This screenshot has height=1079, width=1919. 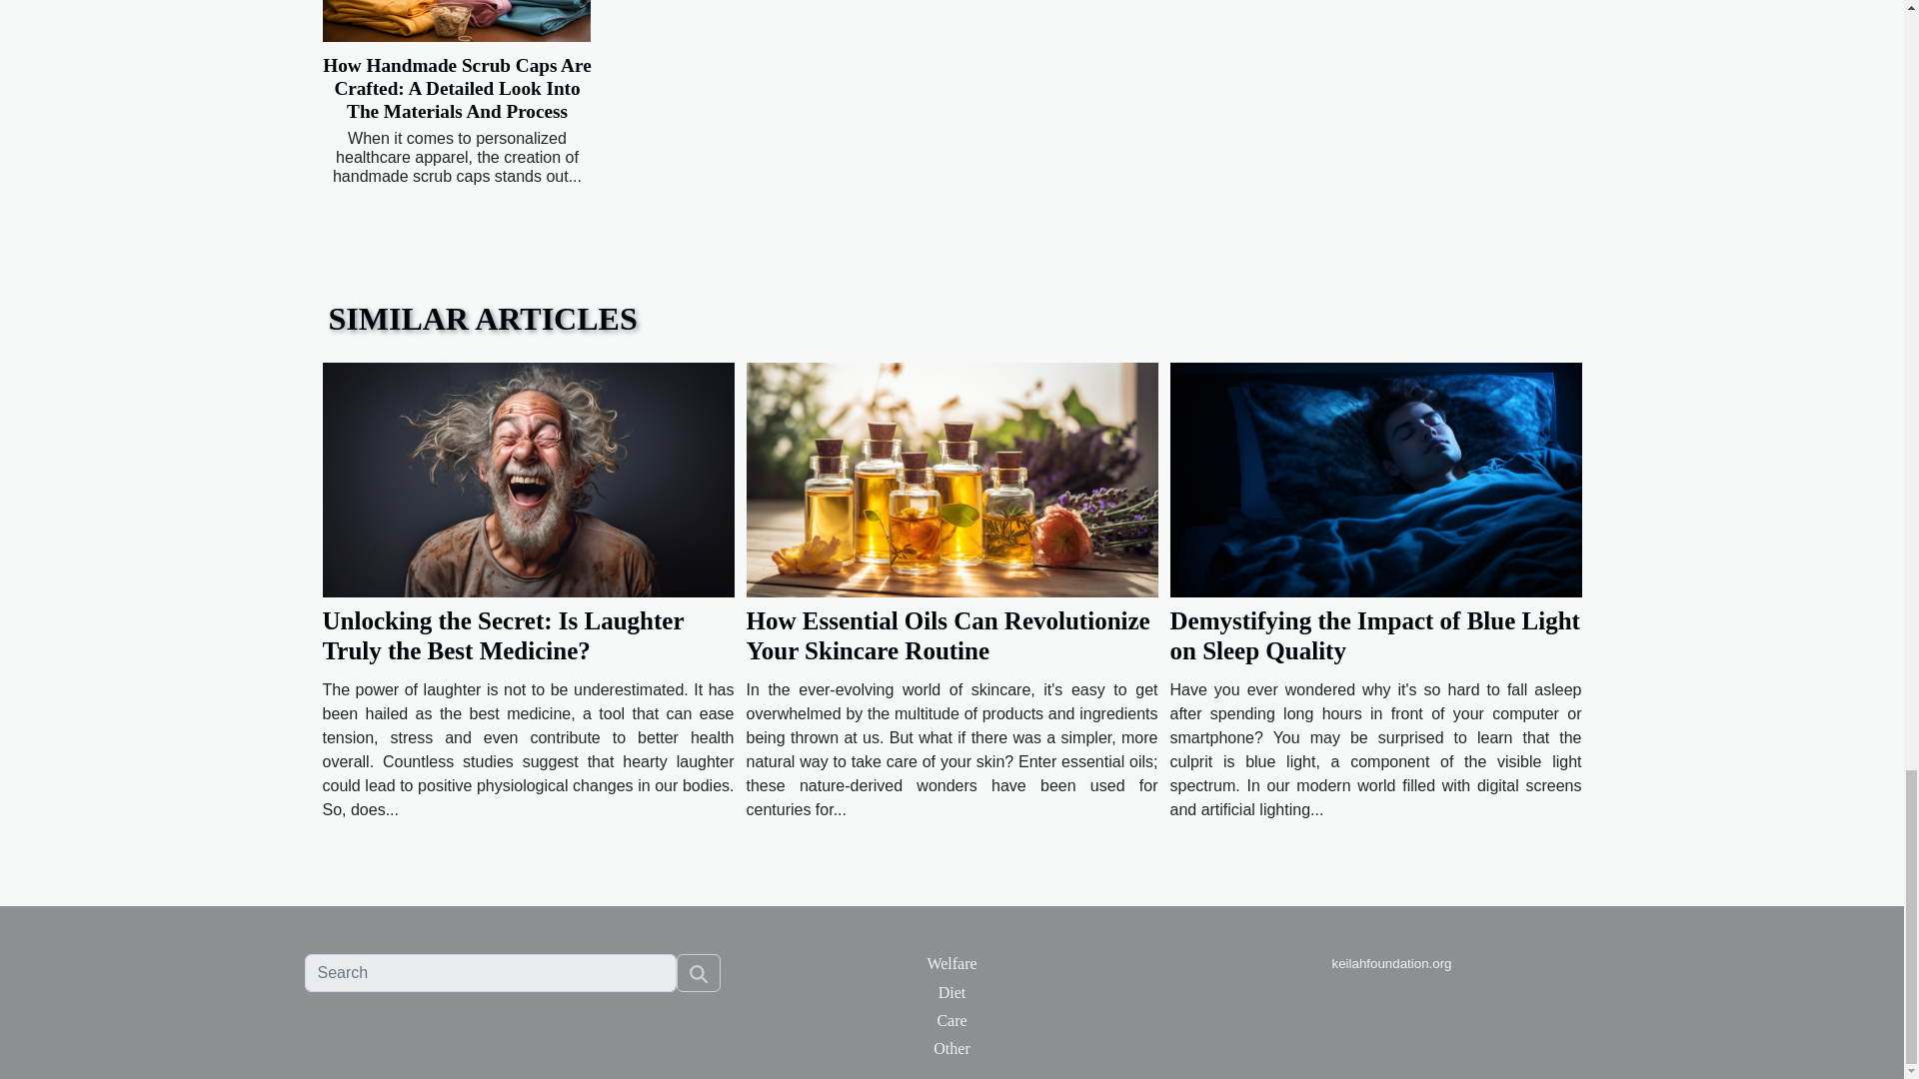 I want to click on Demystifying the Impact of Blue Light on Sleep Quality, so click(x=1373, y=635).